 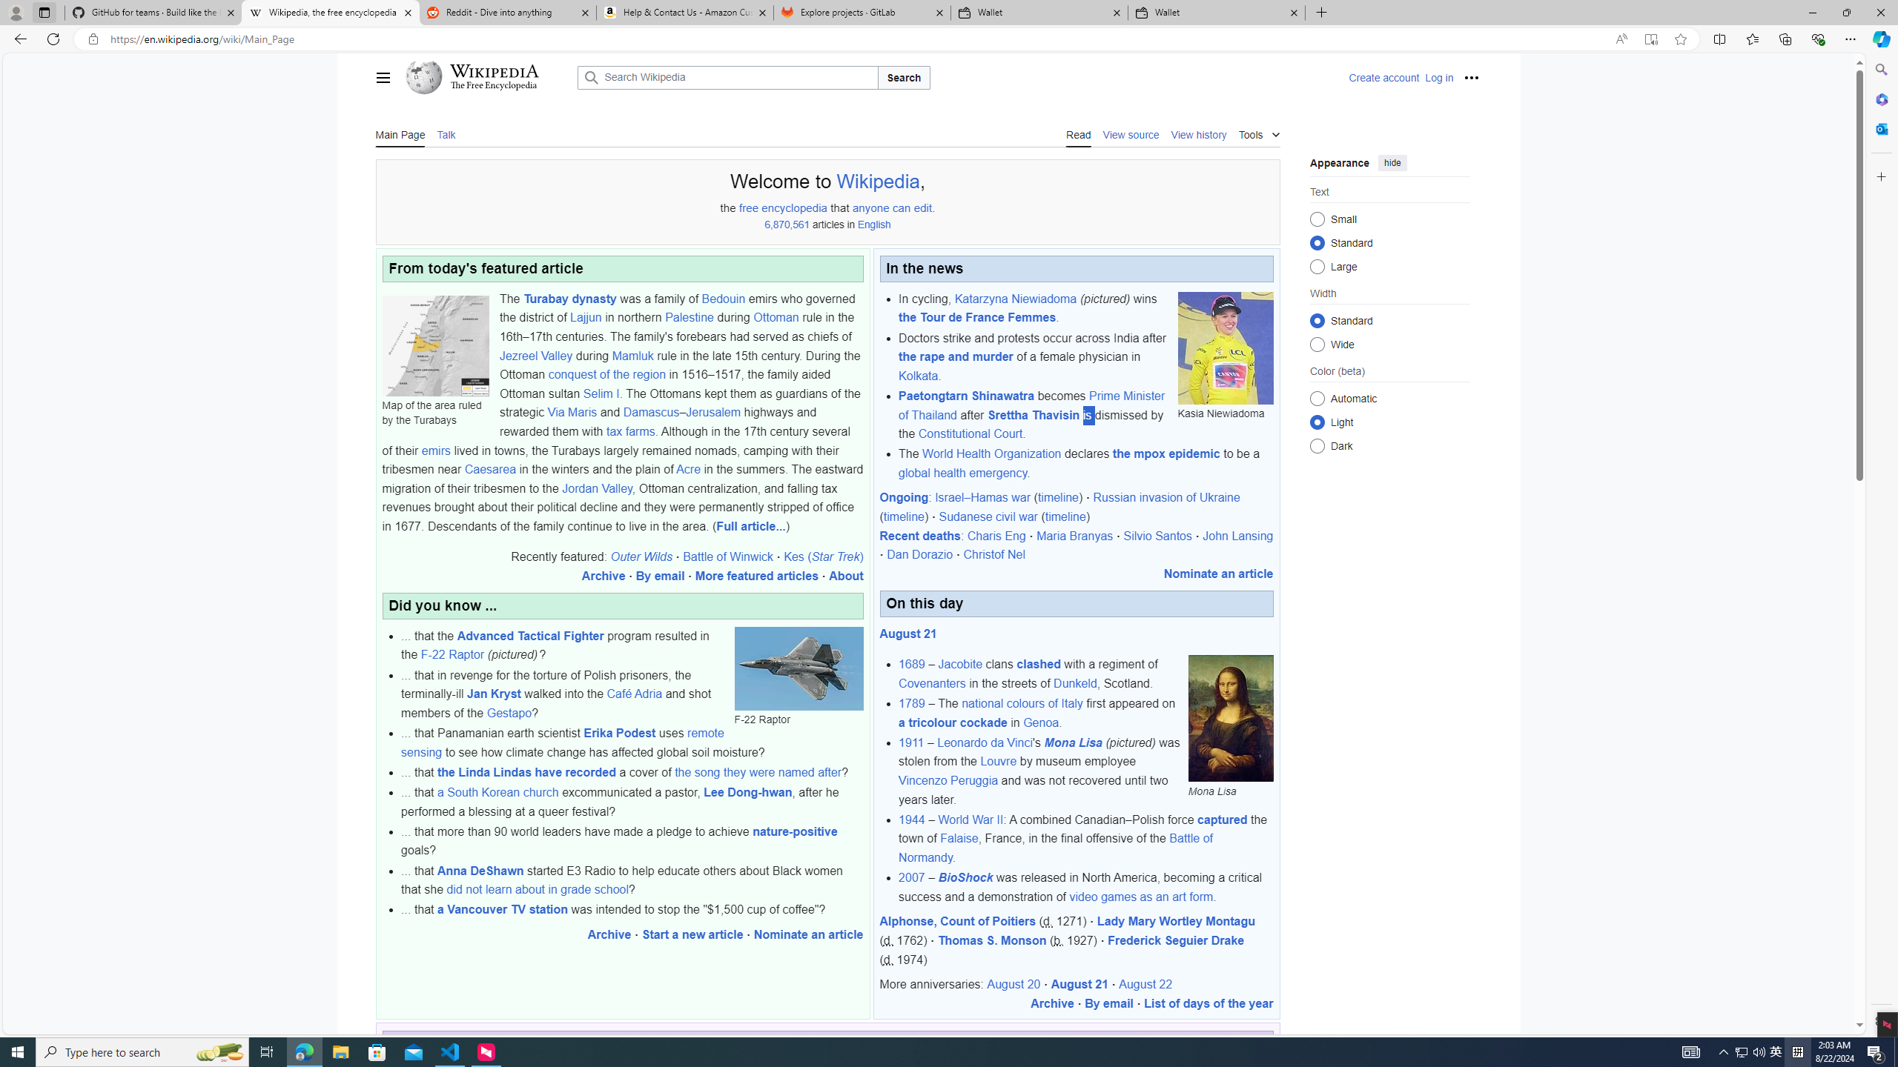 I want to click on Katarzyna Niewiadoma, so click(x=1016, y=298).